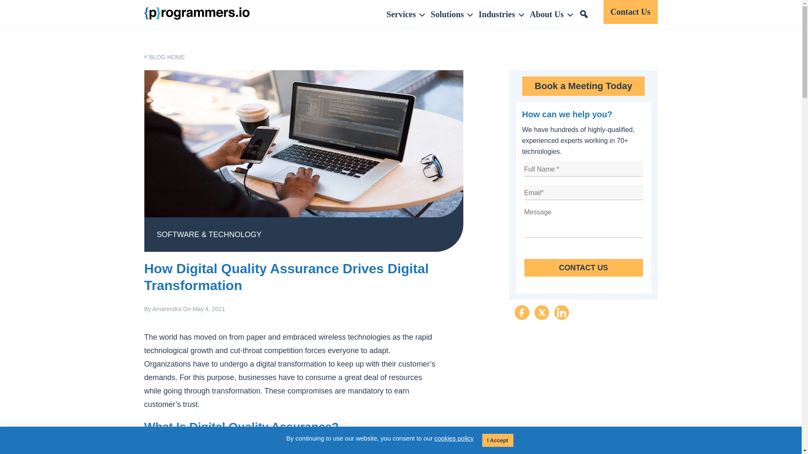  What do you see at coordinates (196, 13) in the screenshot?
I see `Programmers.io` at bounding box center [196, 13].